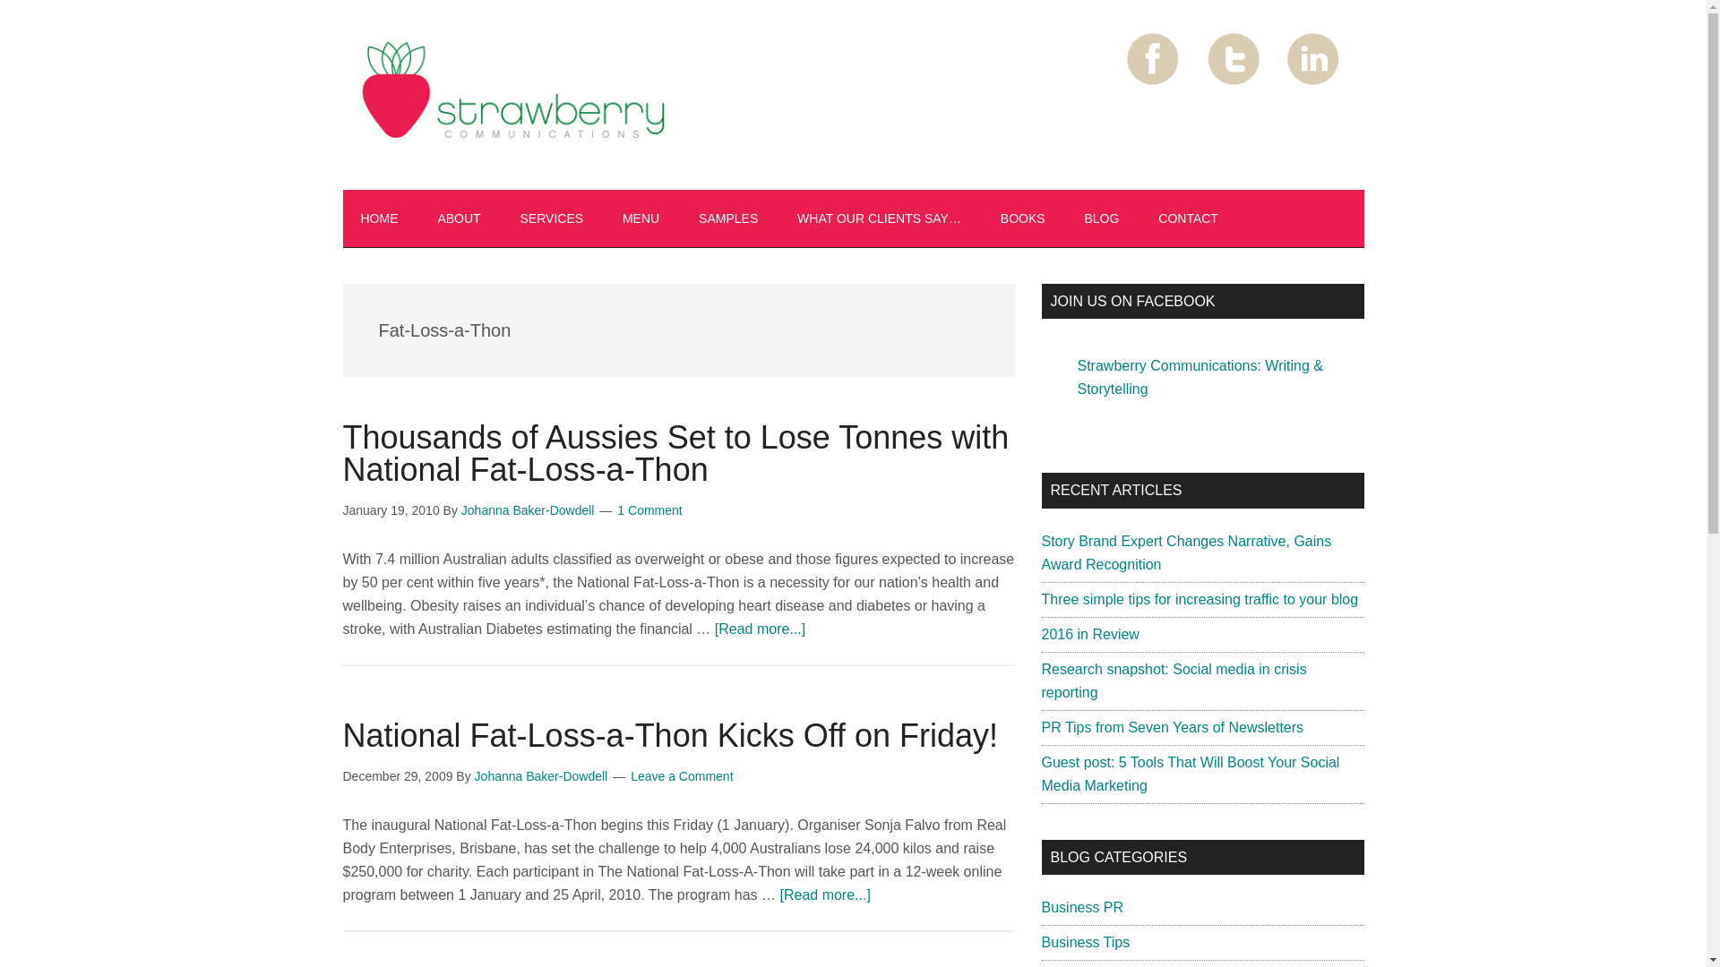 The height and width of the screenshot is (967, 1720). What do you see at coordinates (1172, 727) in the screenshot?
I see `PR Tips from Seven Years of Newsletters` at bounding box center [1172, 727].